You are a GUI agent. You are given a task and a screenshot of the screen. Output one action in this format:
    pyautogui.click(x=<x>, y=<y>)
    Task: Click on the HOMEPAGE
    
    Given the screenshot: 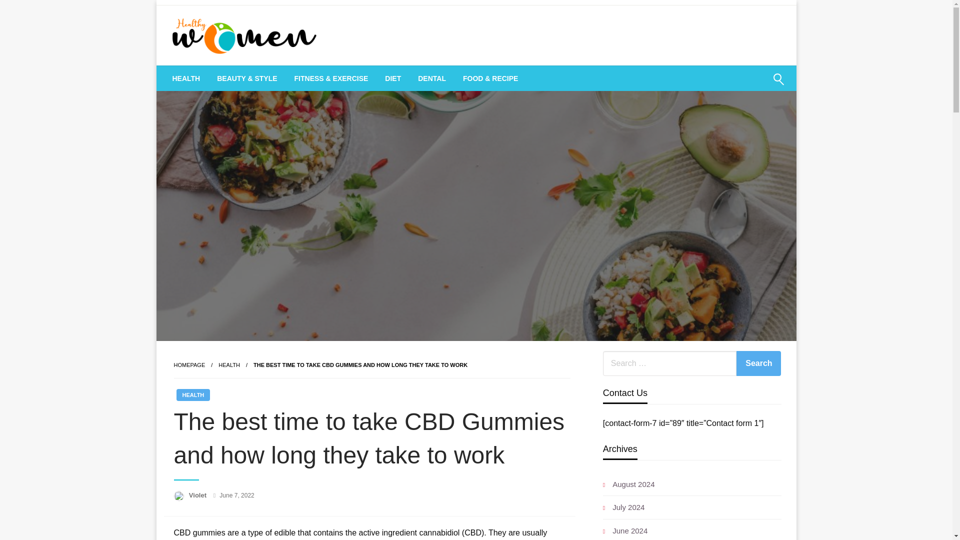 What is the action you would take?
    pyautogui.click(x=189, y=364)
    